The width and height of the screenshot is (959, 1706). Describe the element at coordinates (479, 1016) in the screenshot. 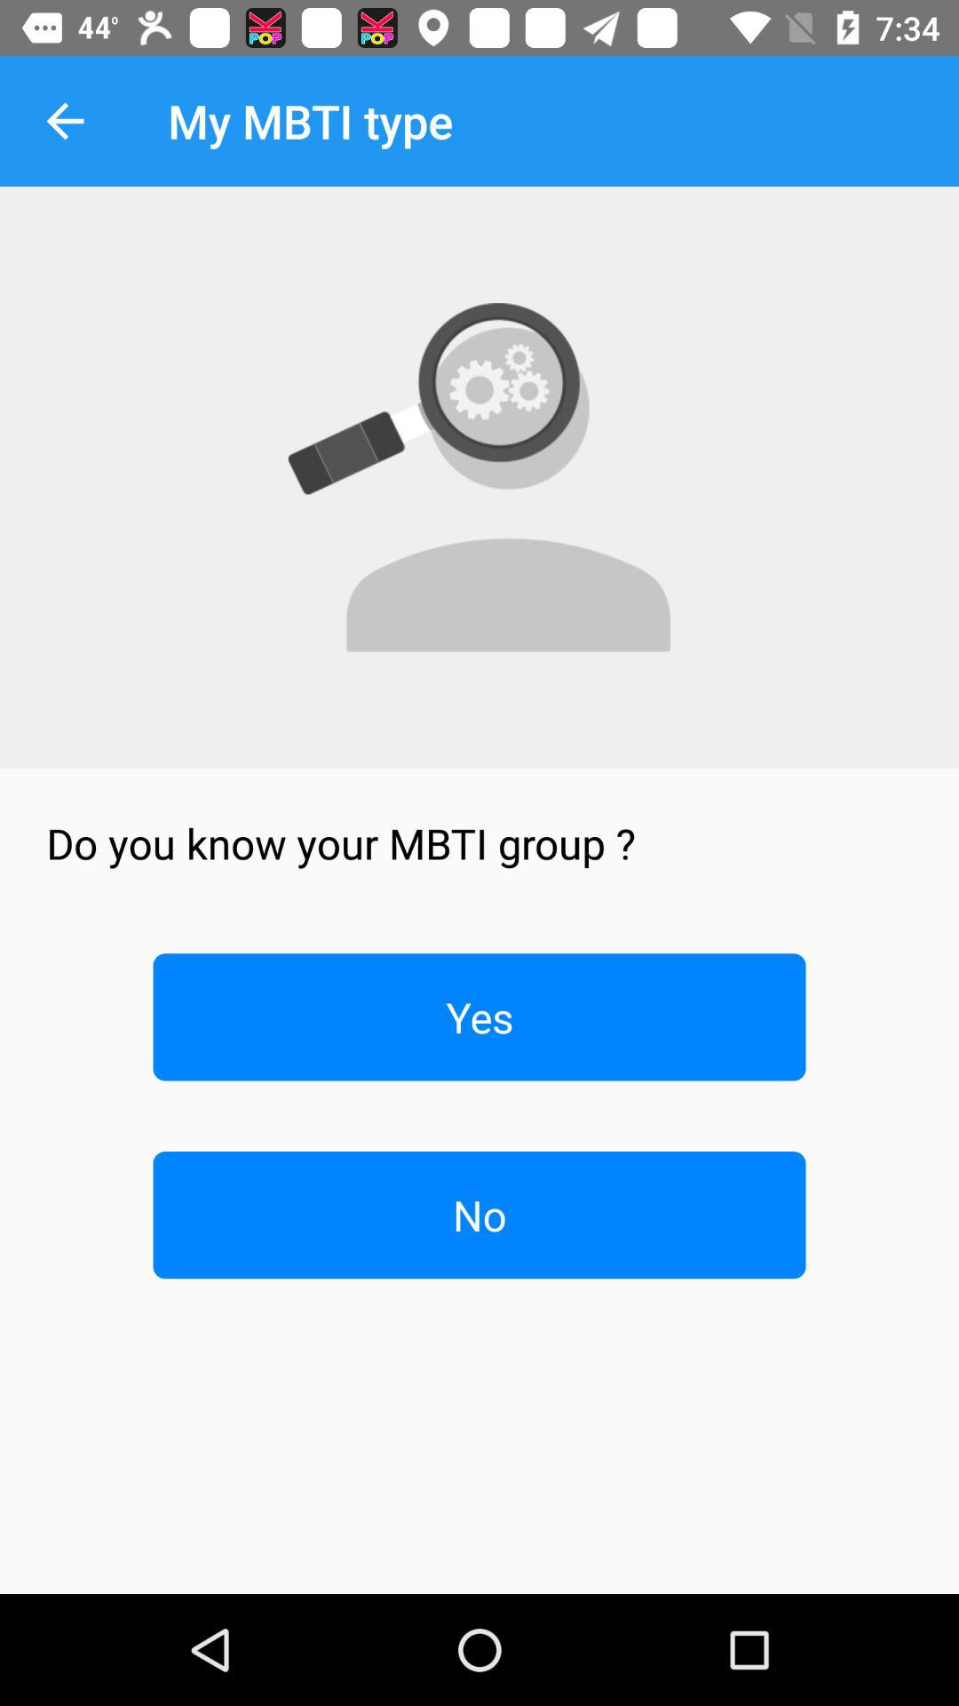

I see `choose icon below the do you know` at that location.